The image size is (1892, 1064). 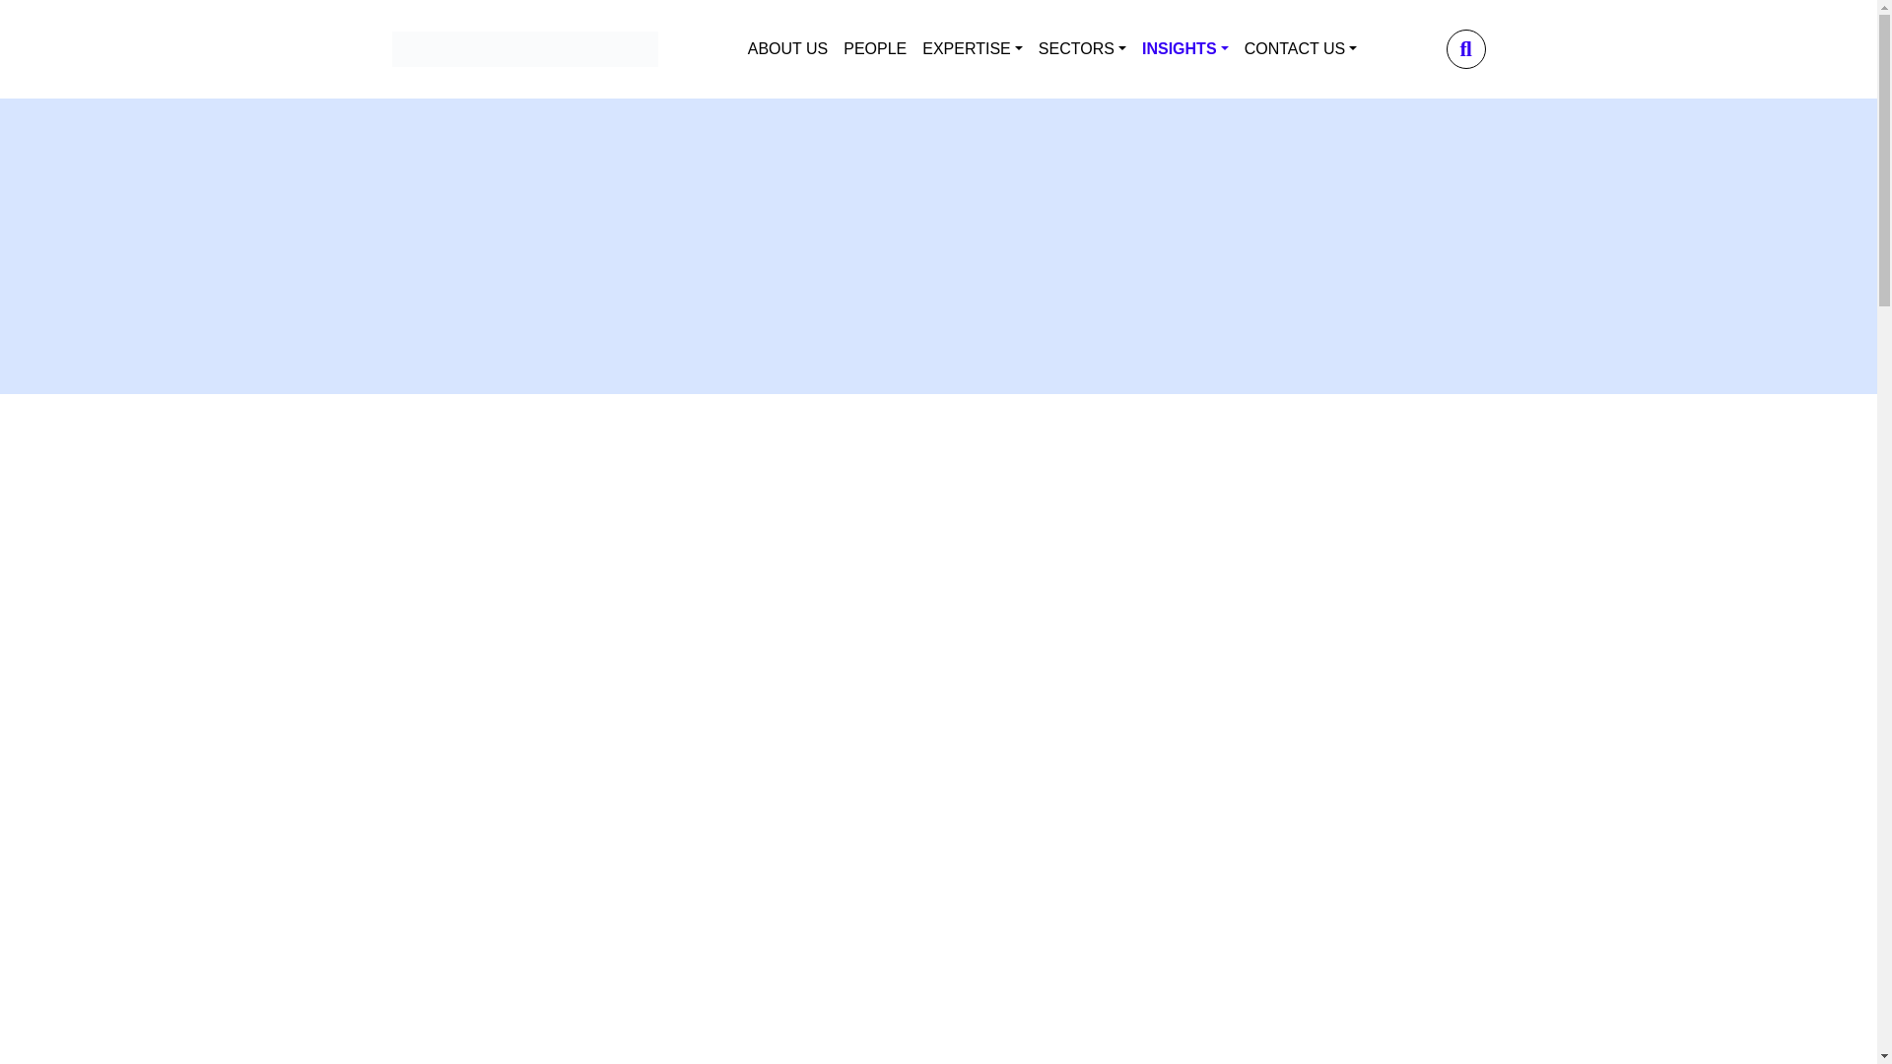 I want to click on ABOUT US, so click(x=787, y=49).